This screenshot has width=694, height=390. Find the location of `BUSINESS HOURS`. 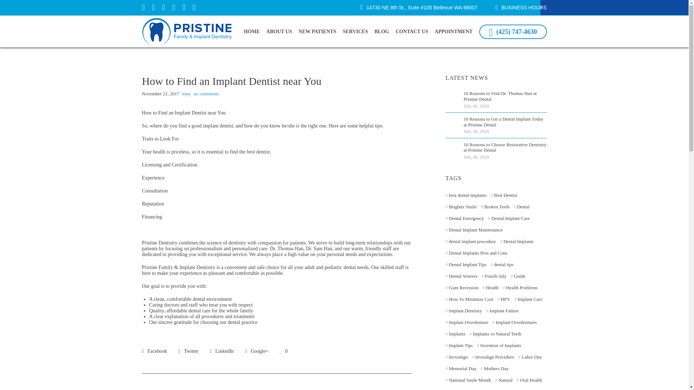

BUSINESS HOURS is located at coordinates (524, 7).